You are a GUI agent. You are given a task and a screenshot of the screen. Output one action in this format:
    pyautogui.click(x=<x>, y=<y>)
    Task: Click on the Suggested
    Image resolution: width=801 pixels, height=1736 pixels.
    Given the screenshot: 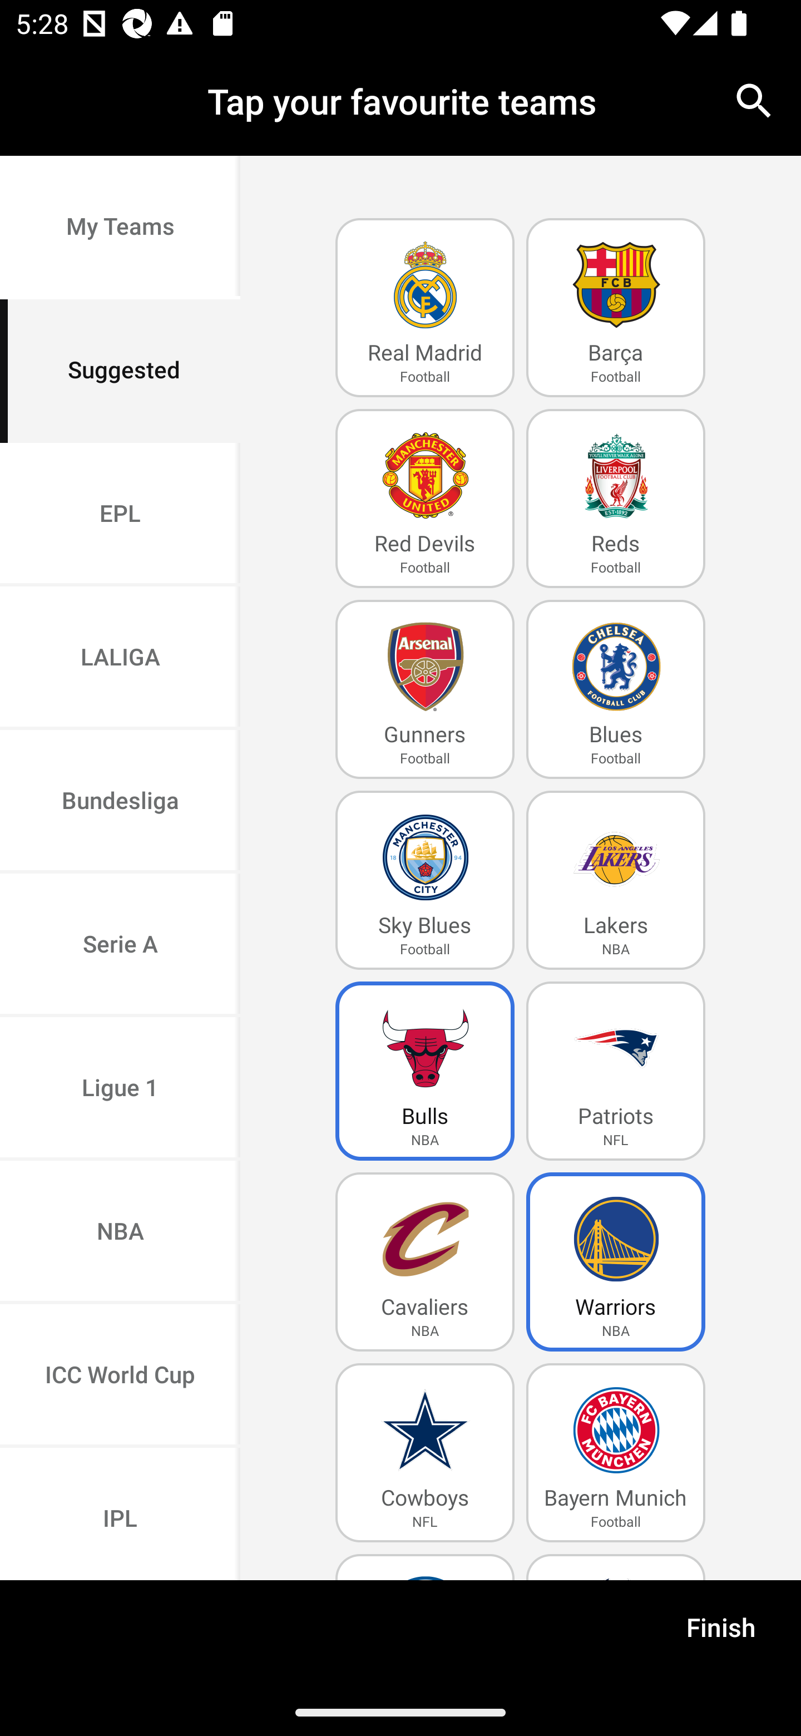 What is the action you would take?
    pyautogui.click(x=120, y=371)
    